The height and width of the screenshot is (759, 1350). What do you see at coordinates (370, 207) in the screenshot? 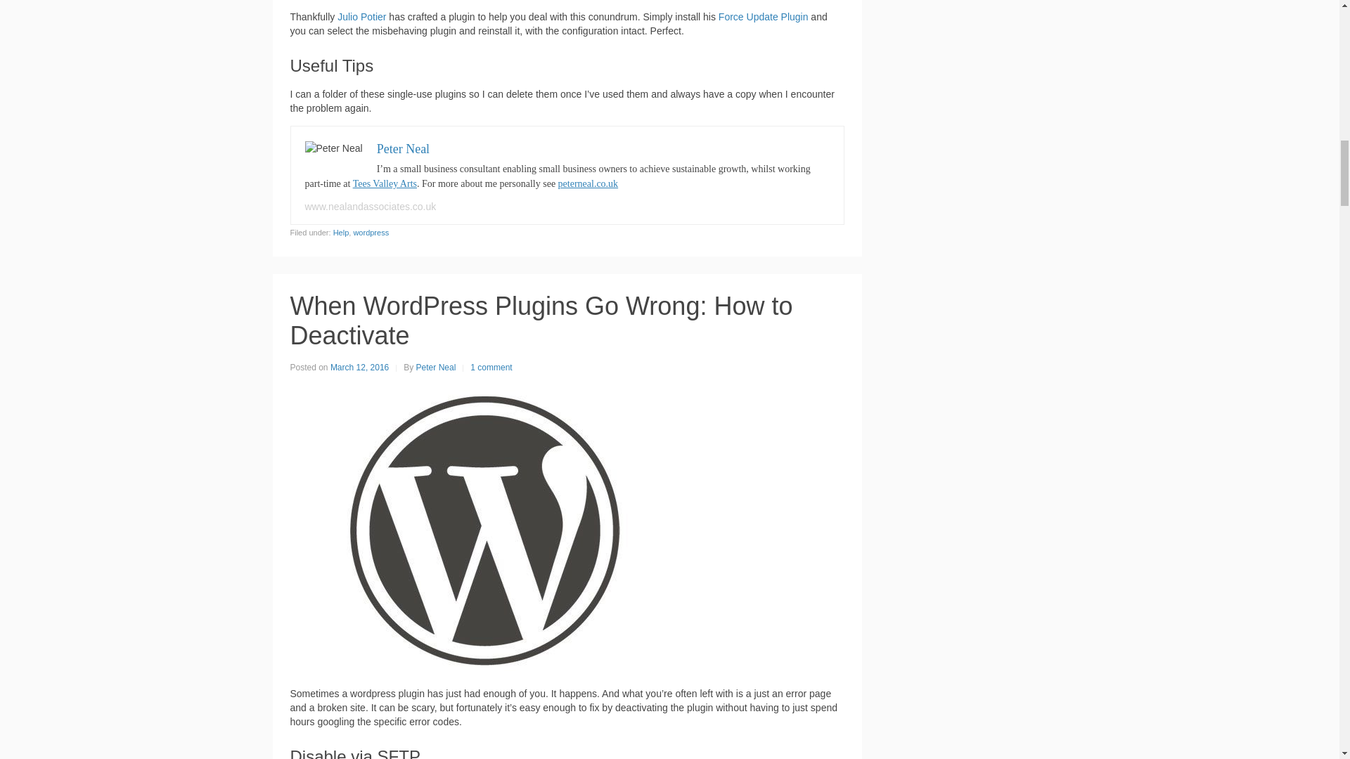
I see `www.nealandassociates.co.uk` at bounding box center [370, 207].